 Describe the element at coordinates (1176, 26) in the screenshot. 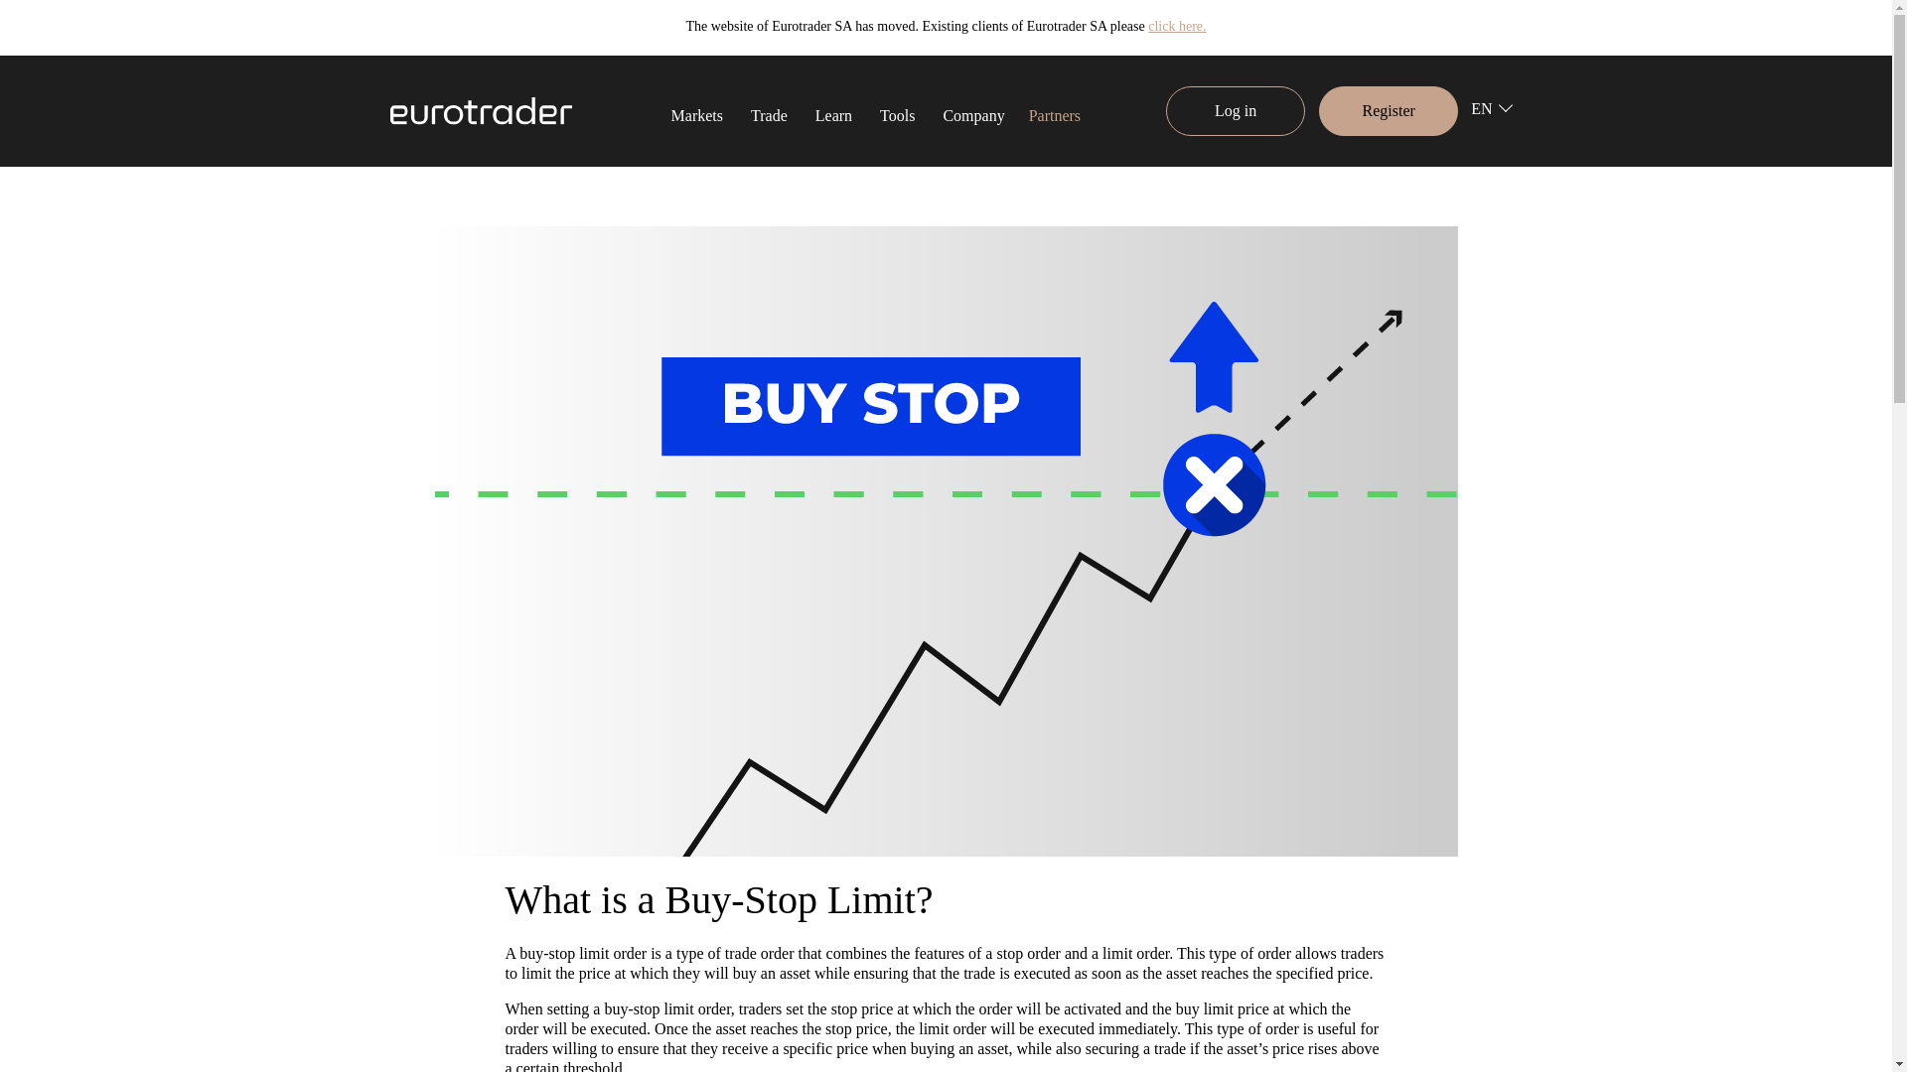

I see `click here.` at that location.